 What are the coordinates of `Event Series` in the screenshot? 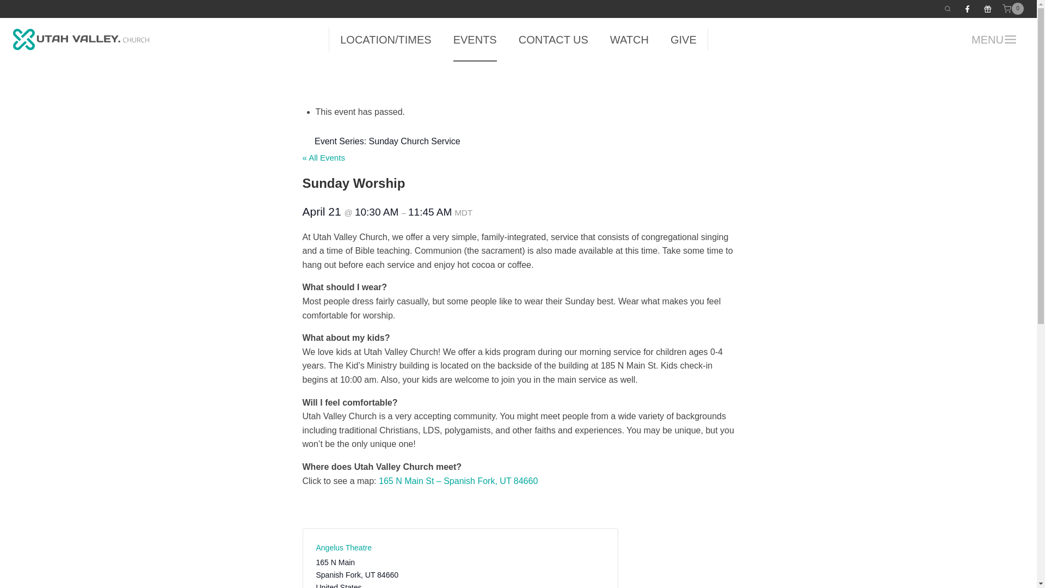 It's located at (306, 140).